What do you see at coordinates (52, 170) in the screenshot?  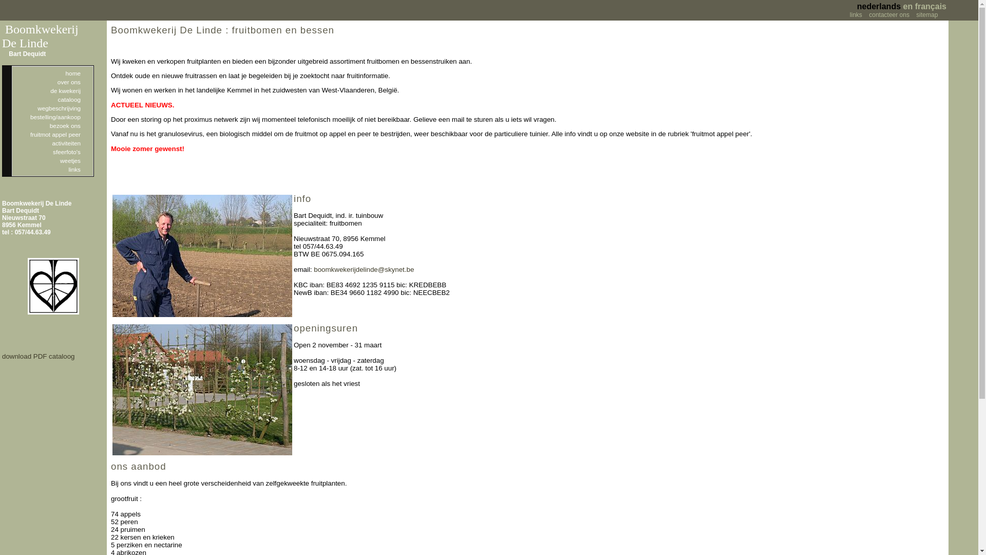 I see `links` at bounding box center [52, 170].